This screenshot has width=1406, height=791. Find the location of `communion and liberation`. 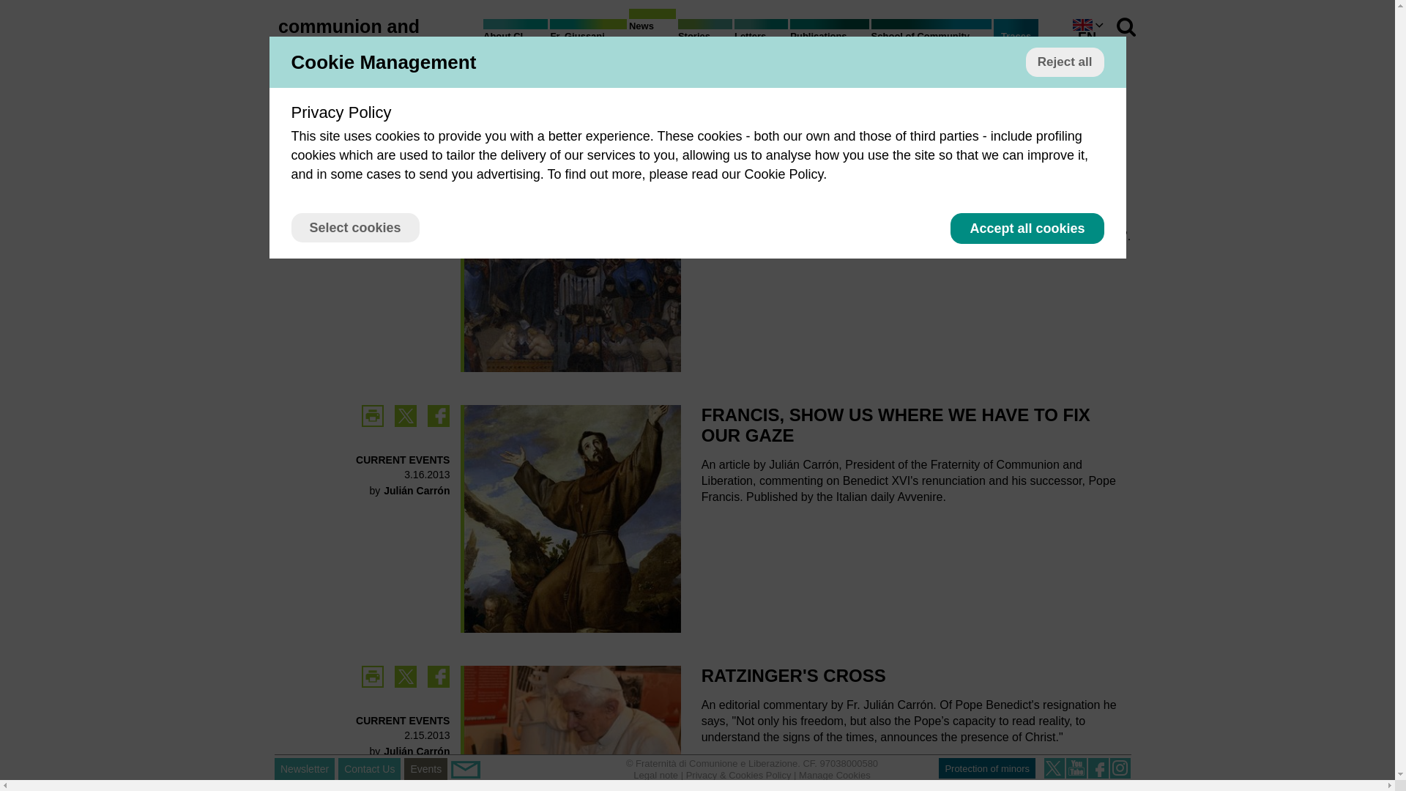

communion and liberation is located at coordinates (349, 36).